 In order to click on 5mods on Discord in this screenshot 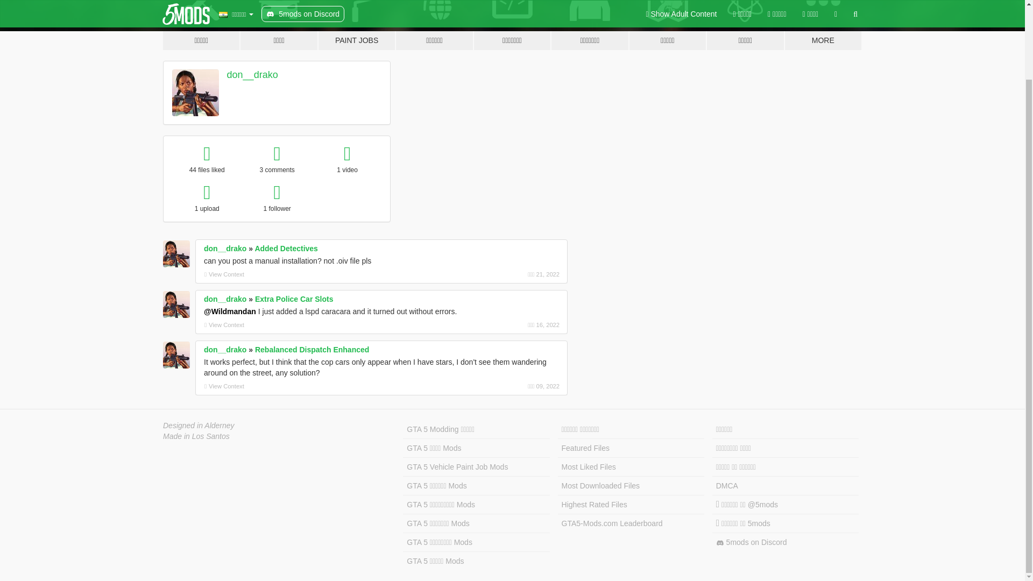, I will do `click(786, 542)`.